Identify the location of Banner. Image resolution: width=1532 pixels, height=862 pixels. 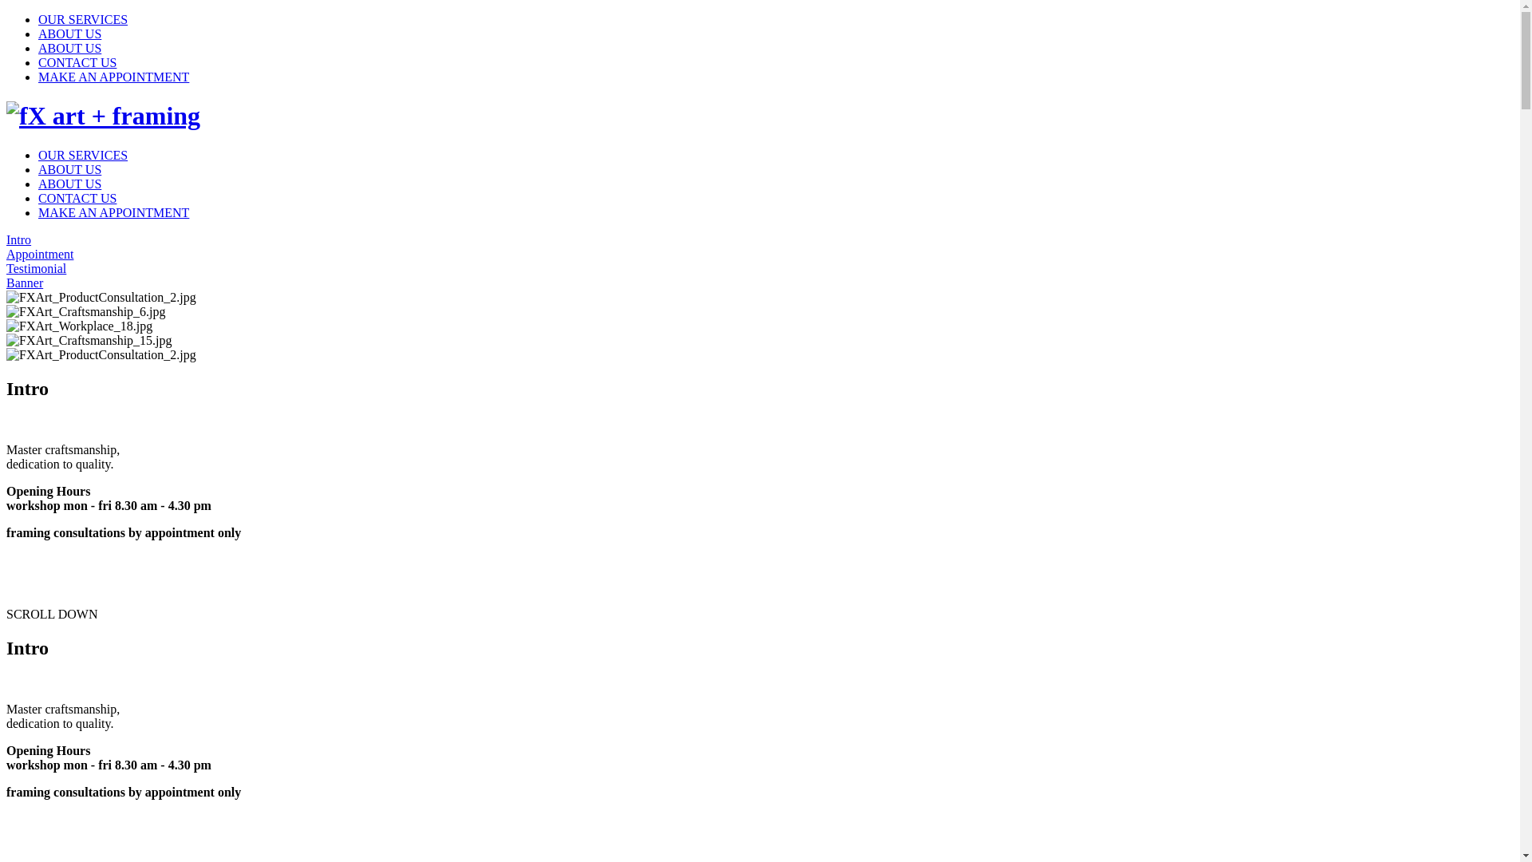
(760, 283).